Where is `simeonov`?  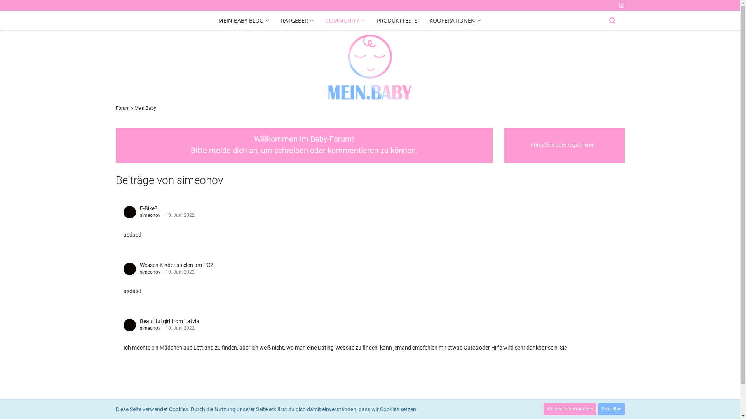 simeonov is located at coordinates (150, 272).